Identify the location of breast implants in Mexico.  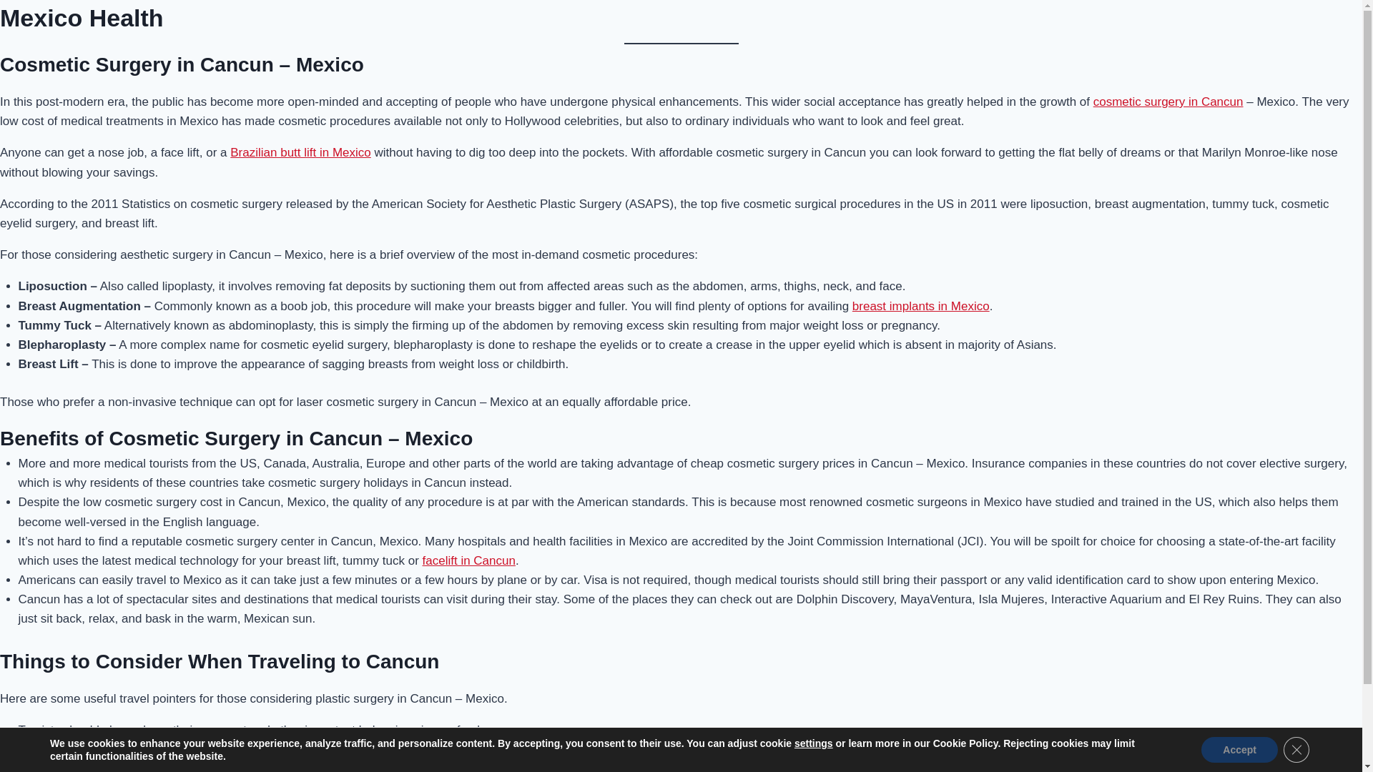
(921, 305).